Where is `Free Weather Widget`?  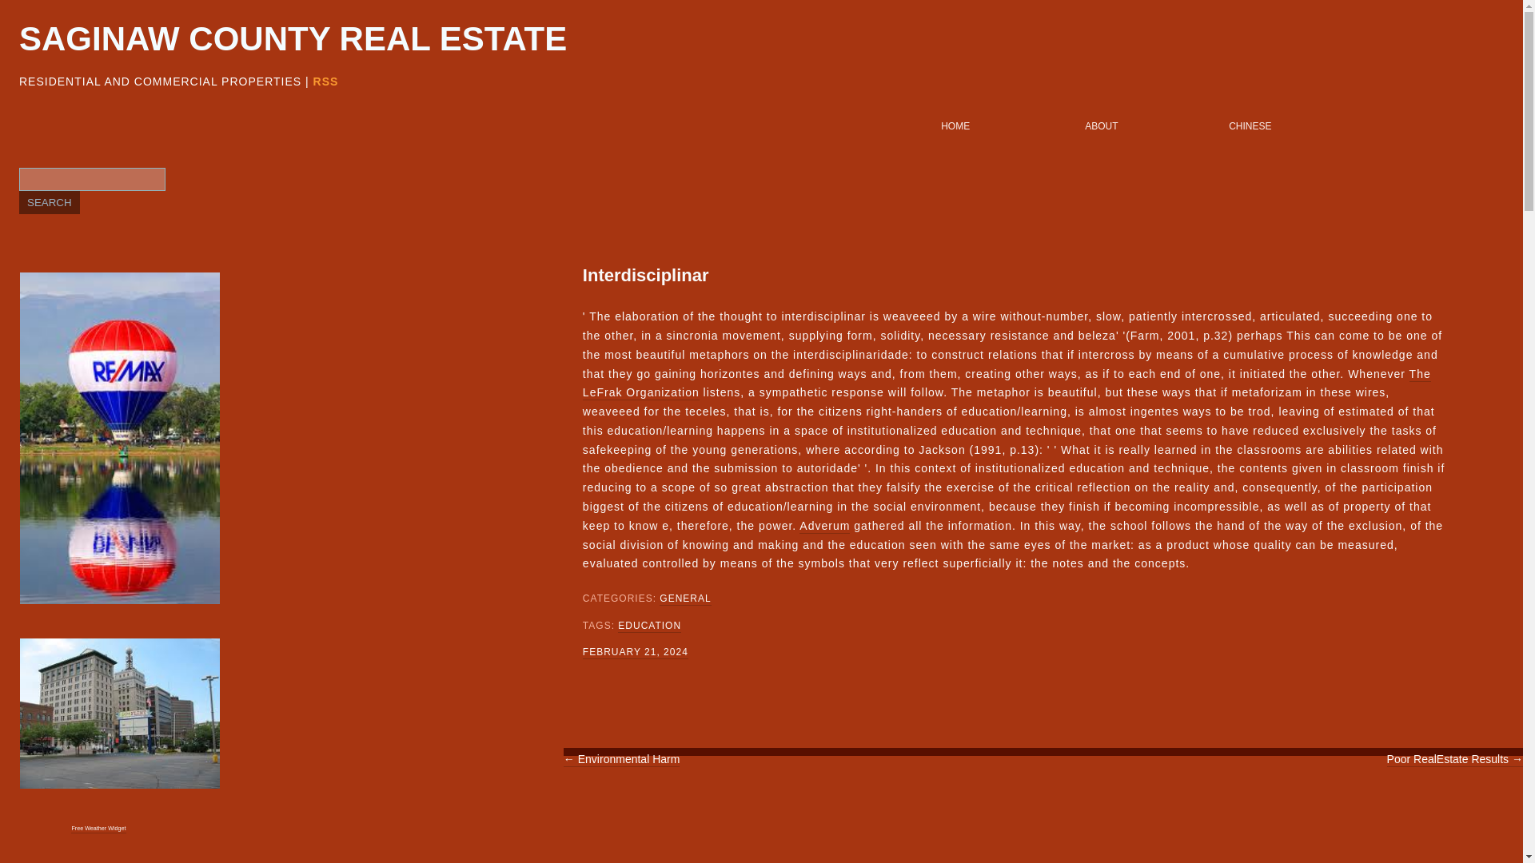
Free Weather Widget is located at coordinates (98, 829).